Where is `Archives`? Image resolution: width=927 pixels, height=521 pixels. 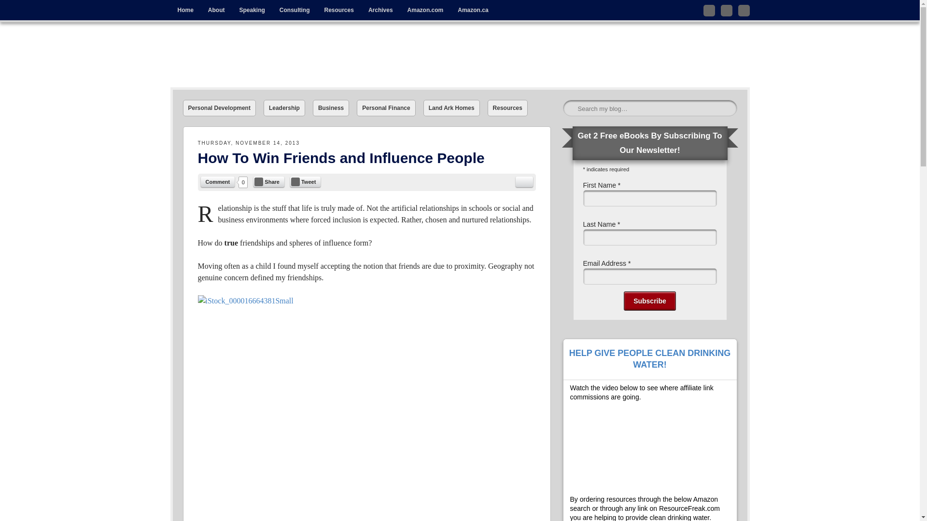
Archives is located at coordinates (380, 10).